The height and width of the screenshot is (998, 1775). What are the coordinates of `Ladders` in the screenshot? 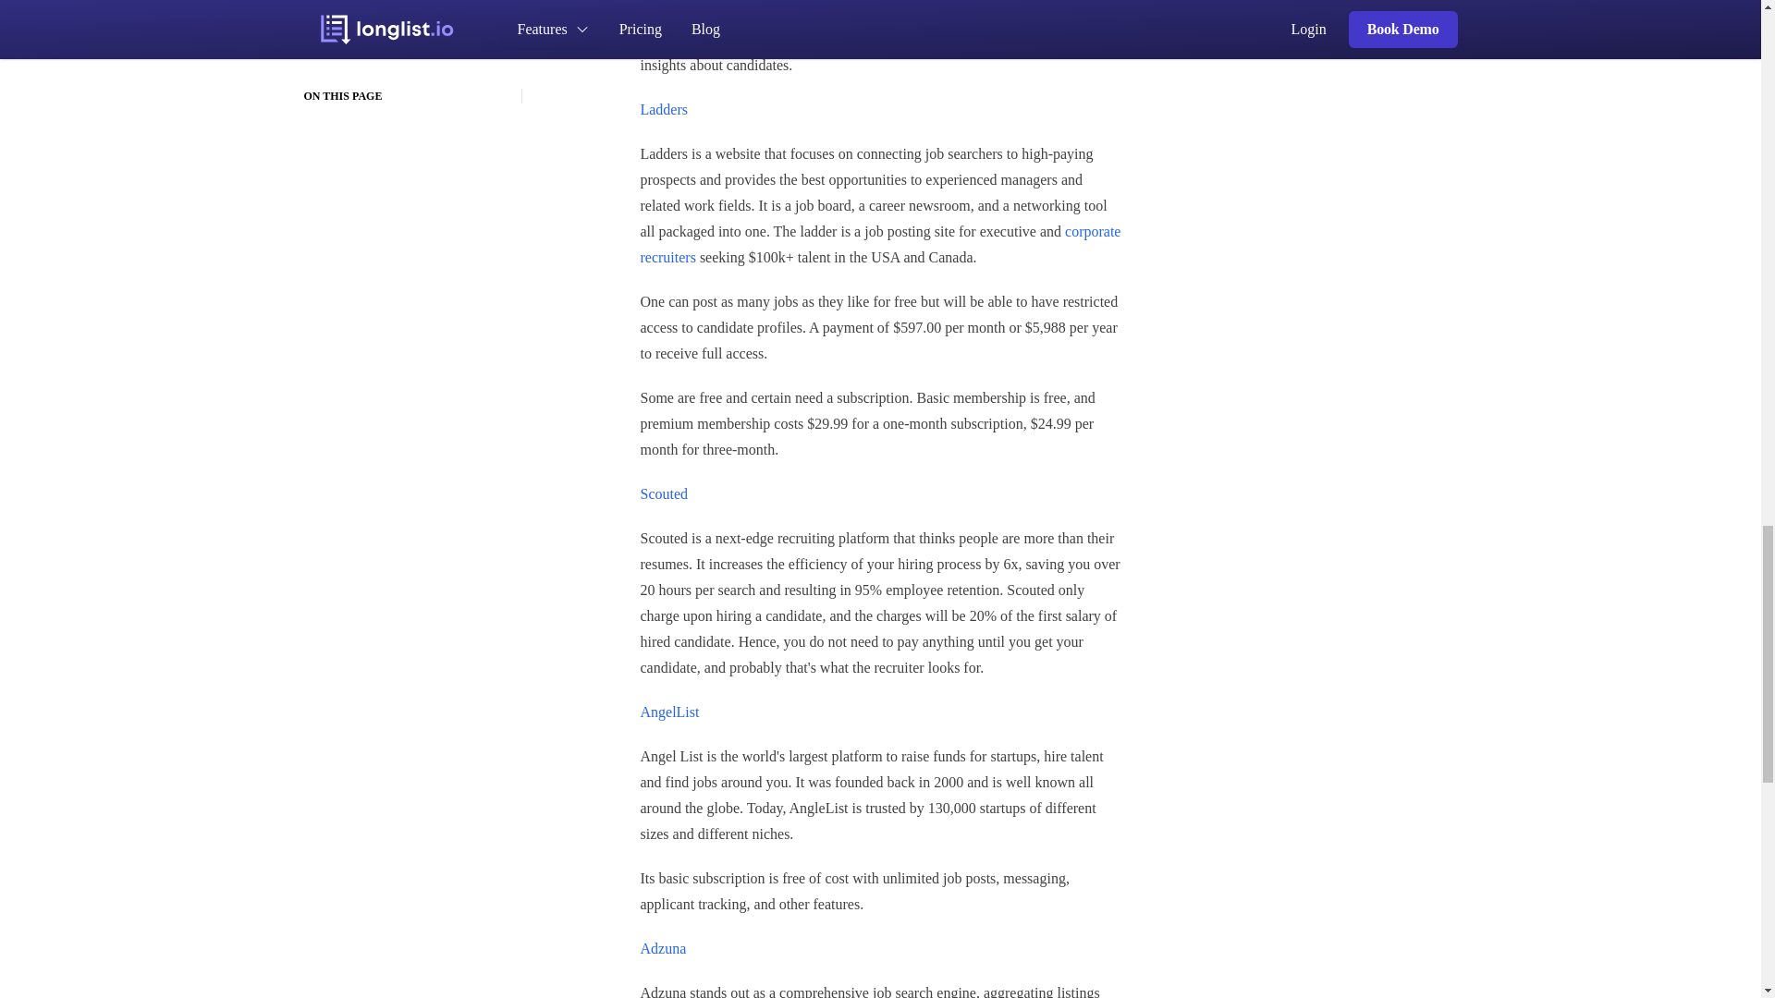 It's located at (664, 109).